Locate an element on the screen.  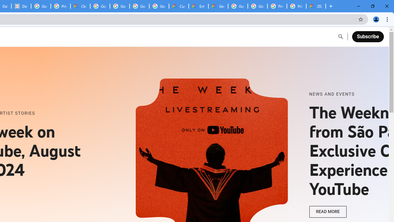
Open Search is located at coordinates (340, 37).